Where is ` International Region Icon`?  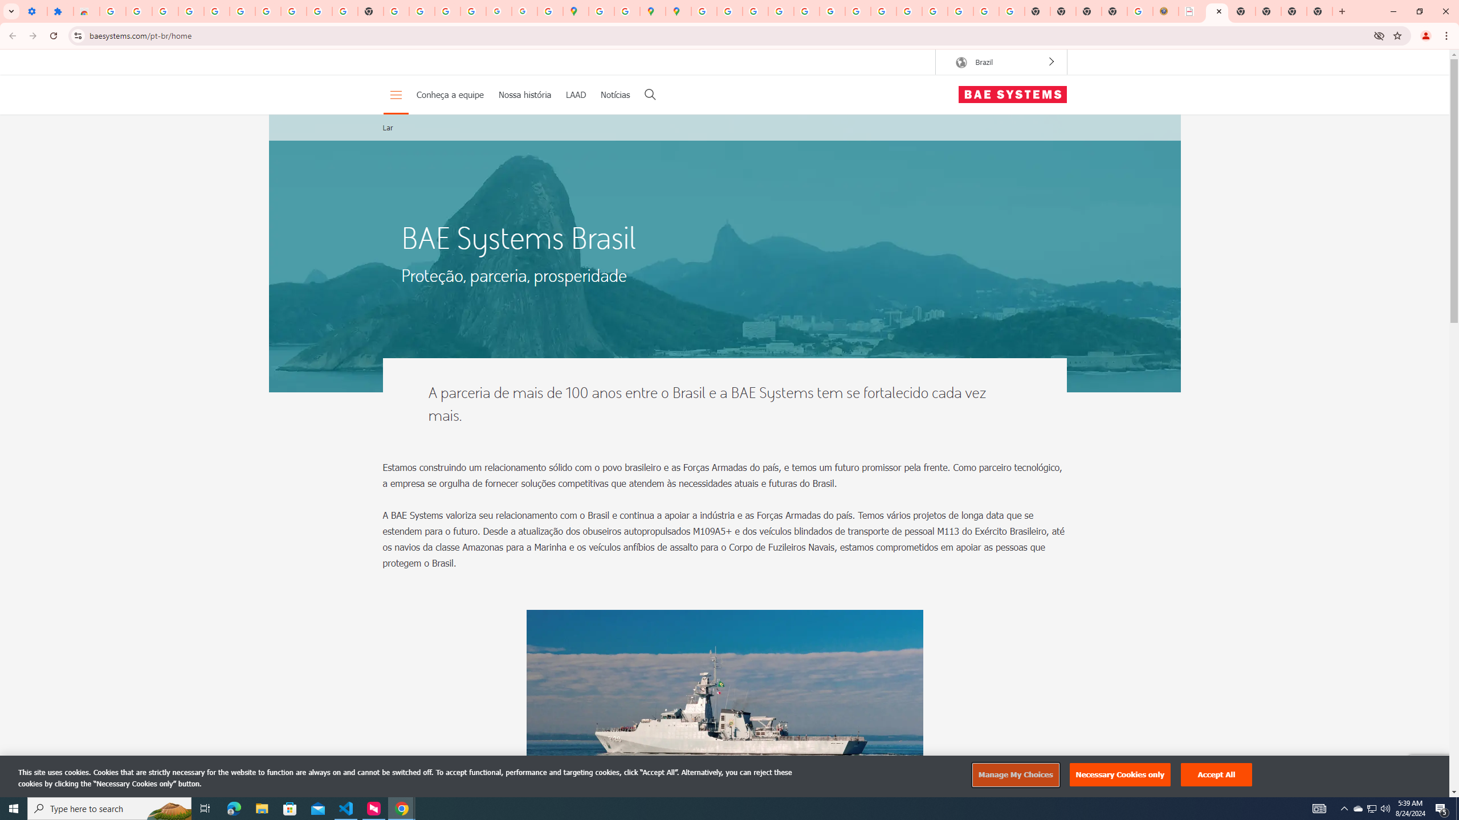
 International Region Icon is located at coordinates (961, 63).